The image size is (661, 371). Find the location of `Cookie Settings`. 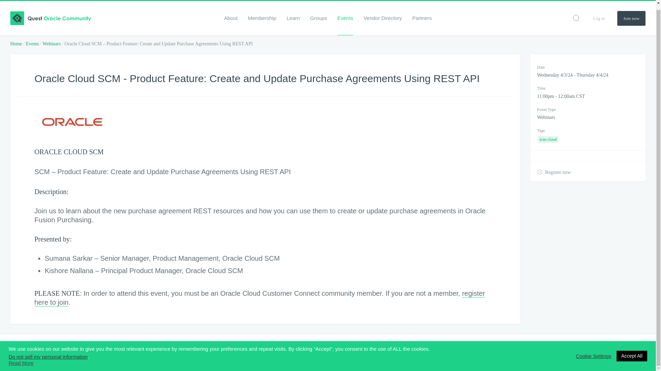

Cookie Settings is located at coordinates (594, 351).